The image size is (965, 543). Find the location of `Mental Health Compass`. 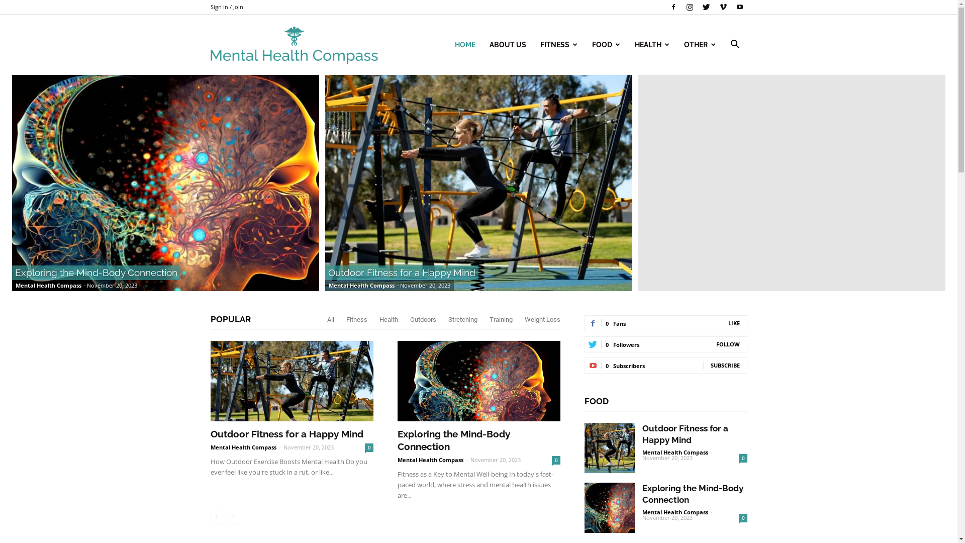

Mental Health Compass is located at coordinates (294, 45).